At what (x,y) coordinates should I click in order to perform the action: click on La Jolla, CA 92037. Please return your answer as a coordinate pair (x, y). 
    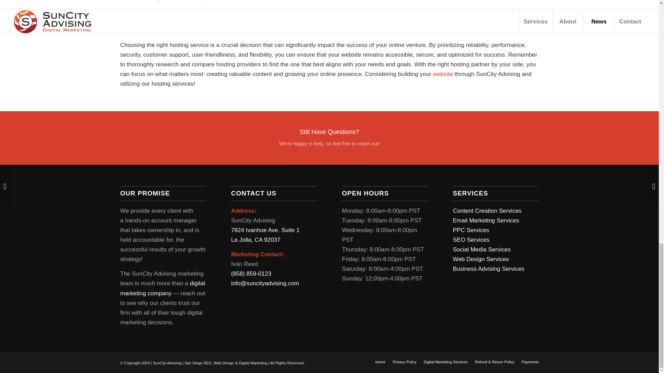
    Looking at the image, I should click on (256, 240).